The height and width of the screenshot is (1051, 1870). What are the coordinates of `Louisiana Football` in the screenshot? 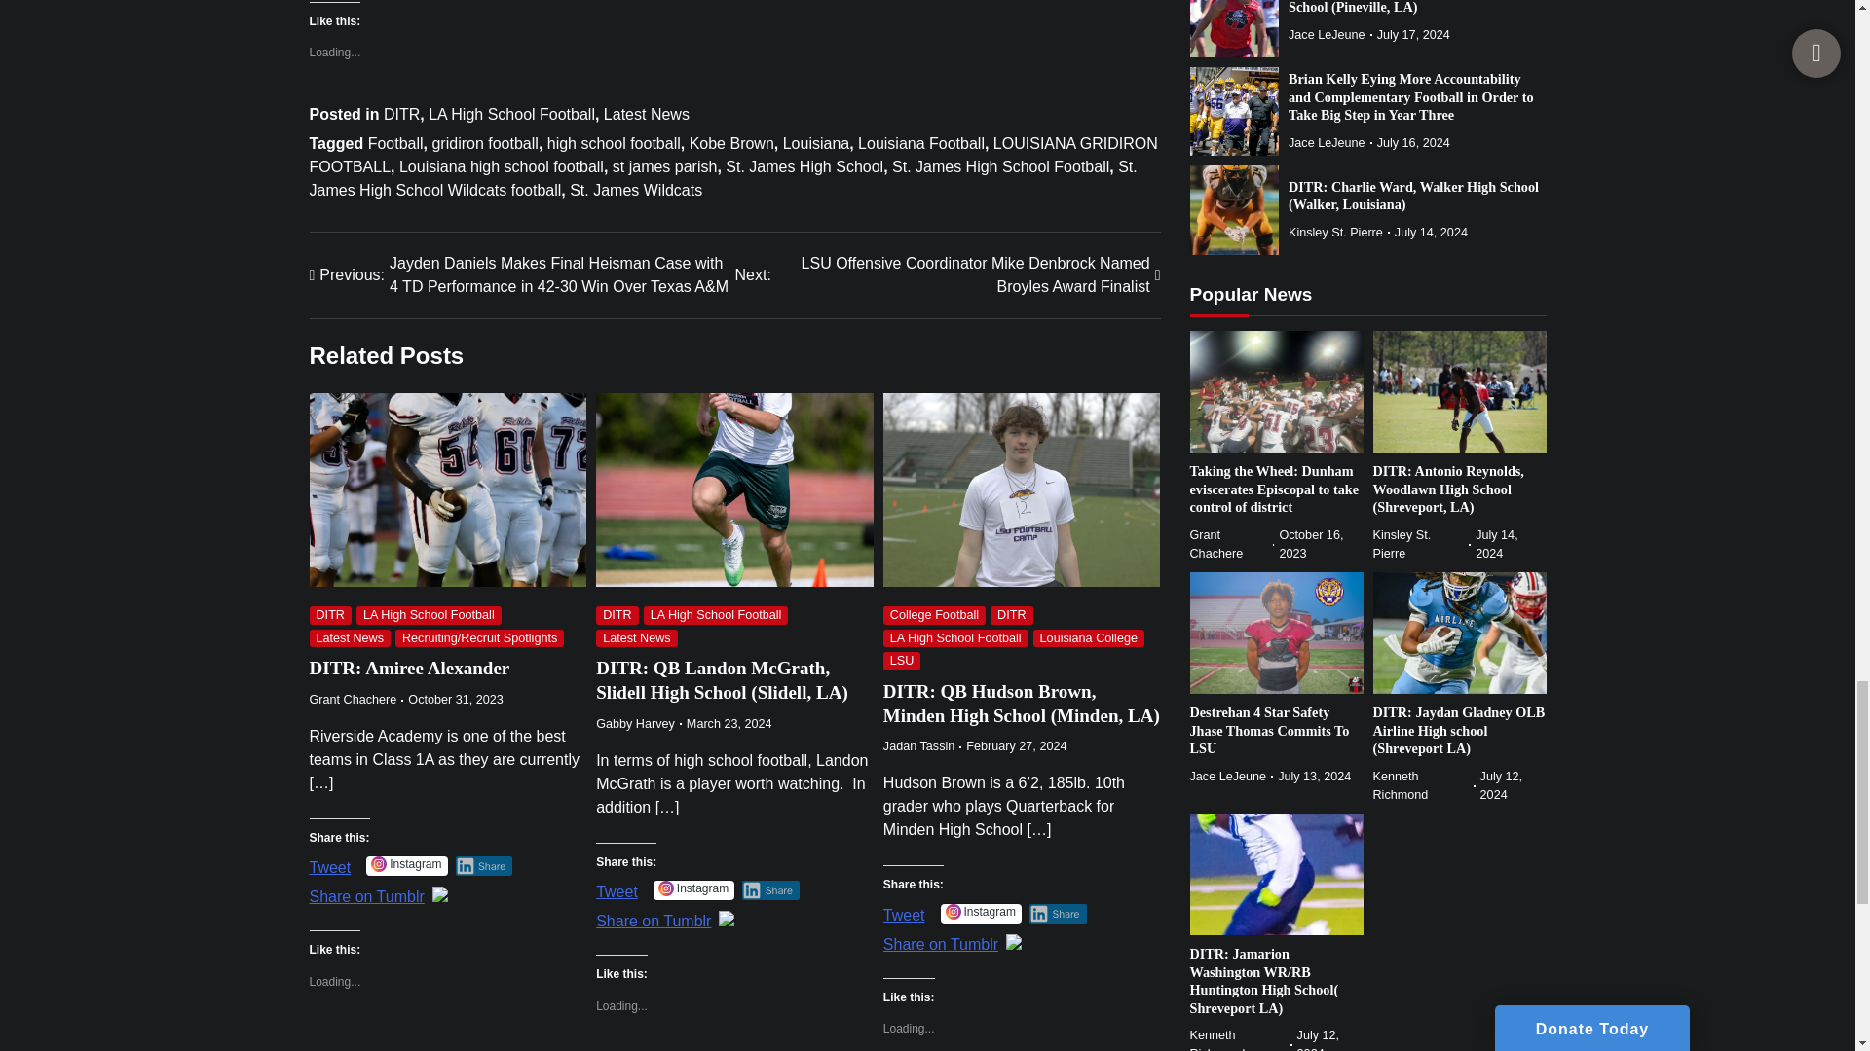 It's located at (921, 143).